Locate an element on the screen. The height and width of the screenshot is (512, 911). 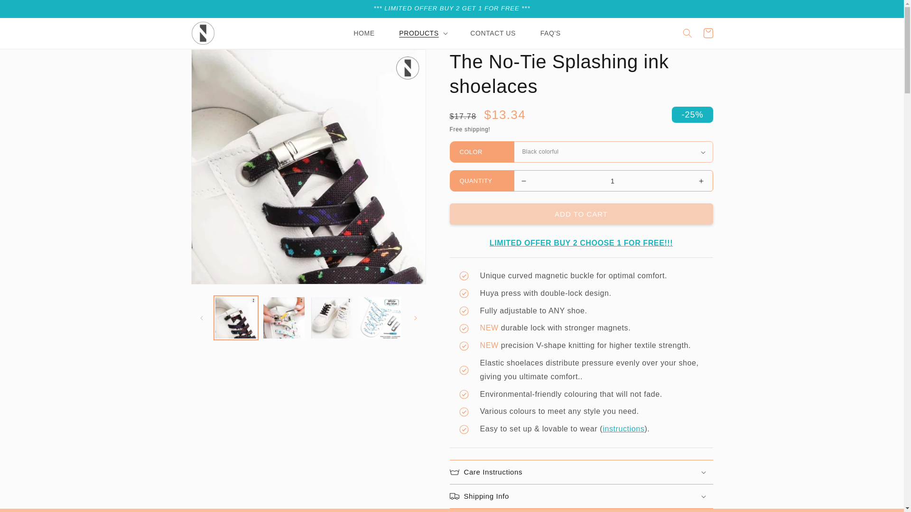
1 is located at coordinates (612, 180).